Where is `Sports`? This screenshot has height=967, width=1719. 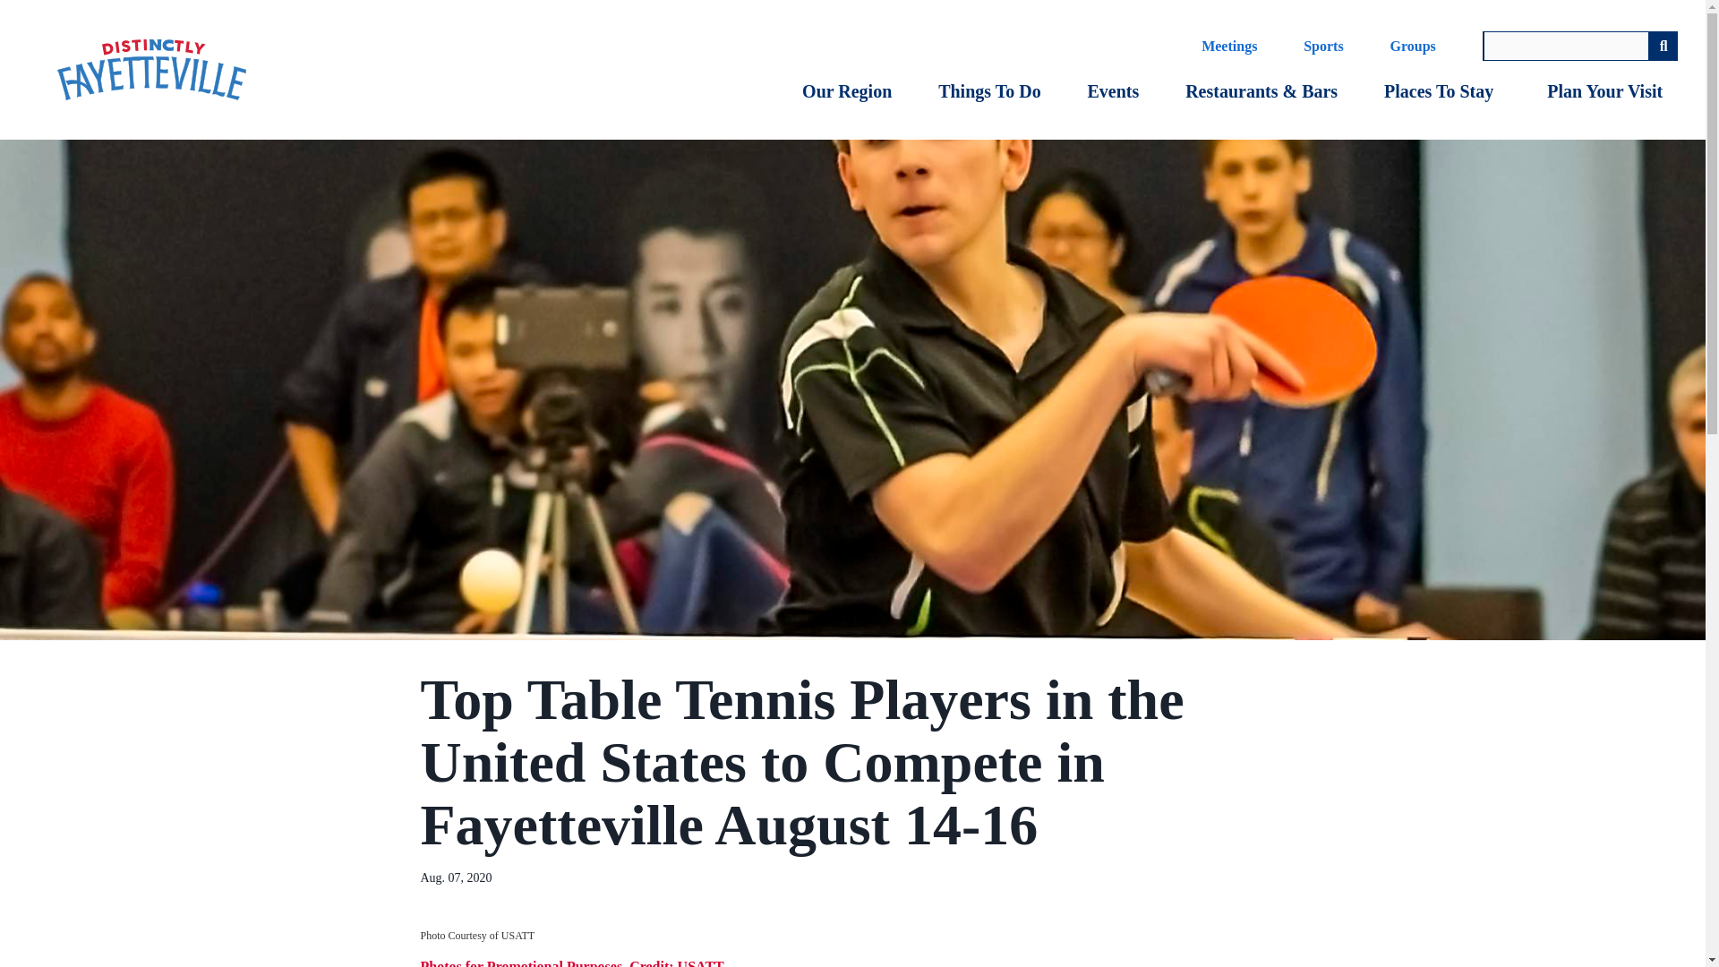
Sports is located at coordinates (1323, 47).